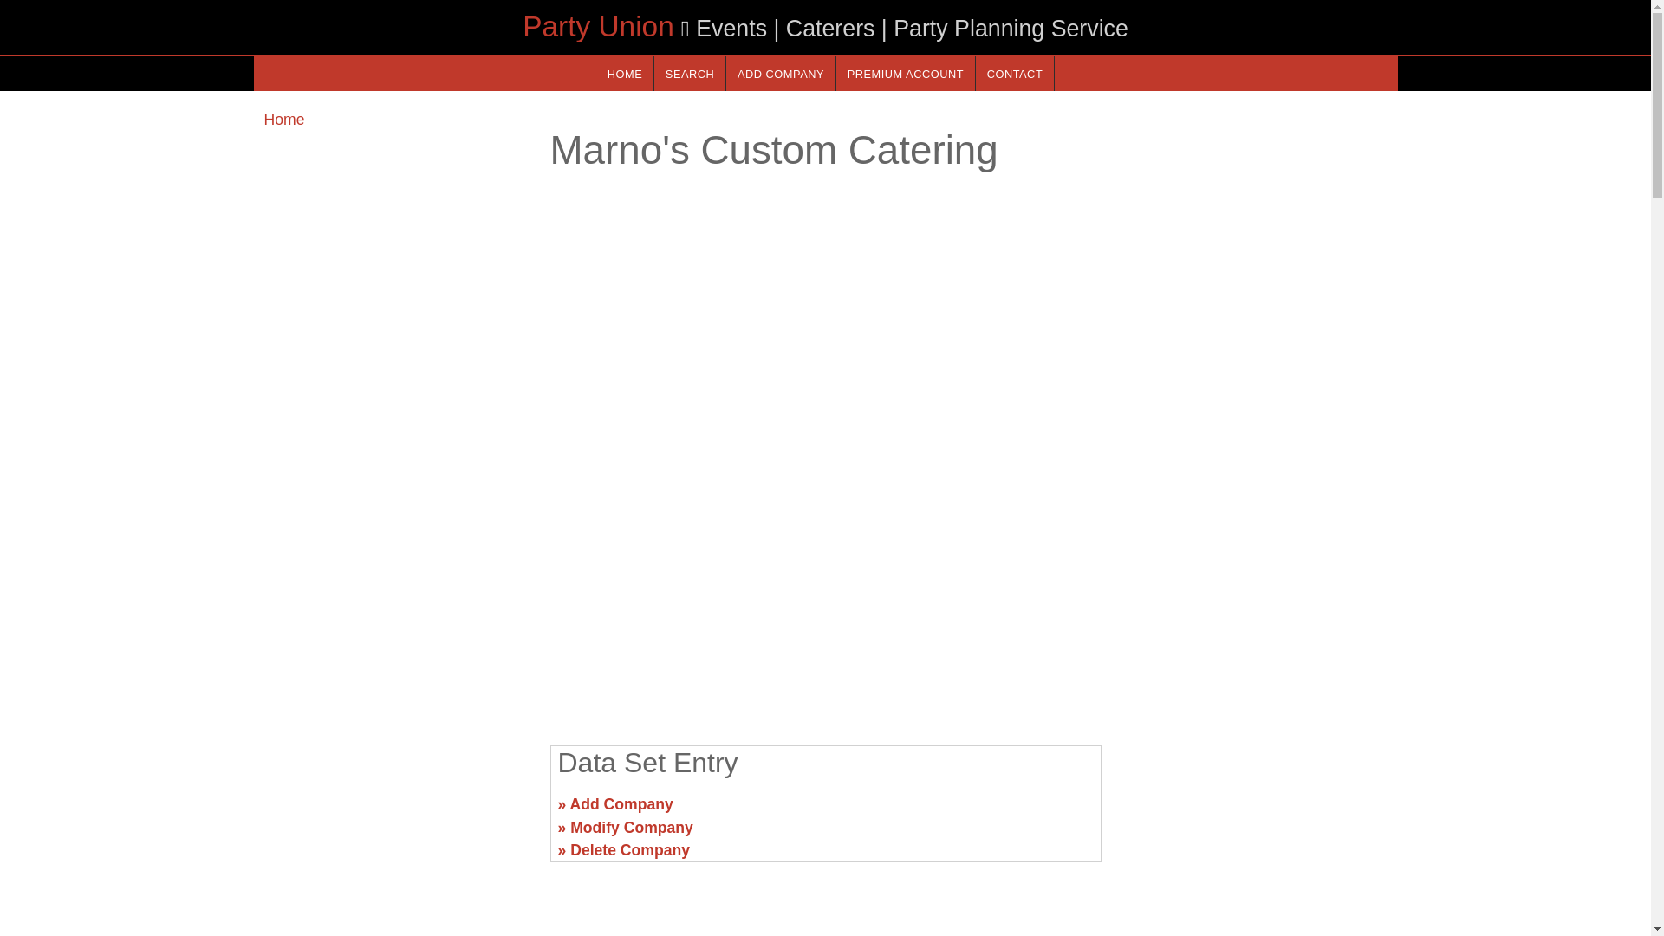  Describe the element at coordinates (690, 73) in the screenshot. I see `SEARCH` at that location.